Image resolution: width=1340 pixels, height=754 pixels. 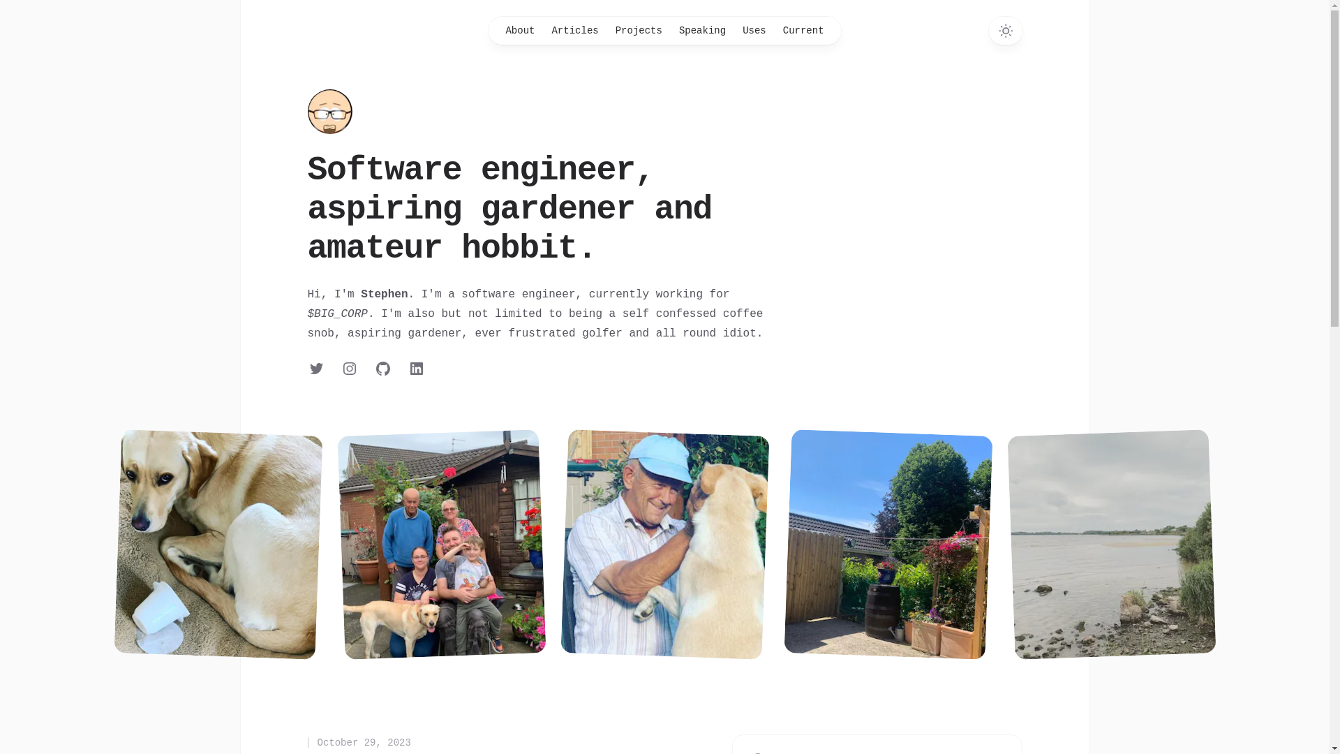 What do you see at coordinates (702, 31) in the screenshot?
I see `Speaking` at bounding box center [702, 31].